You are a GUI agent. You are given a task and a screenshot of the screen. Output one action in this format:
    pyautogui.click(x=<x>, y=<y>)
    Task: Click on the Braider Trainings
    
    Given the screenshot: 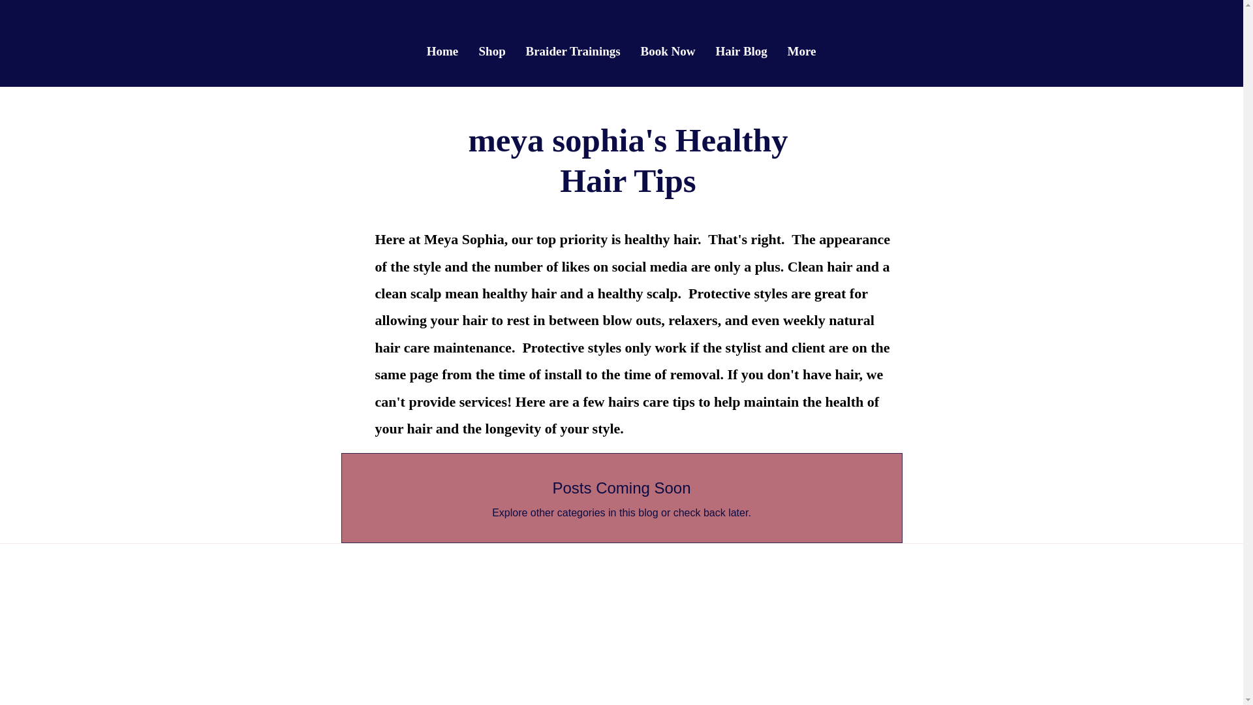 What is the action you would take?
    pyautogui.click(x=572, y=51)
    